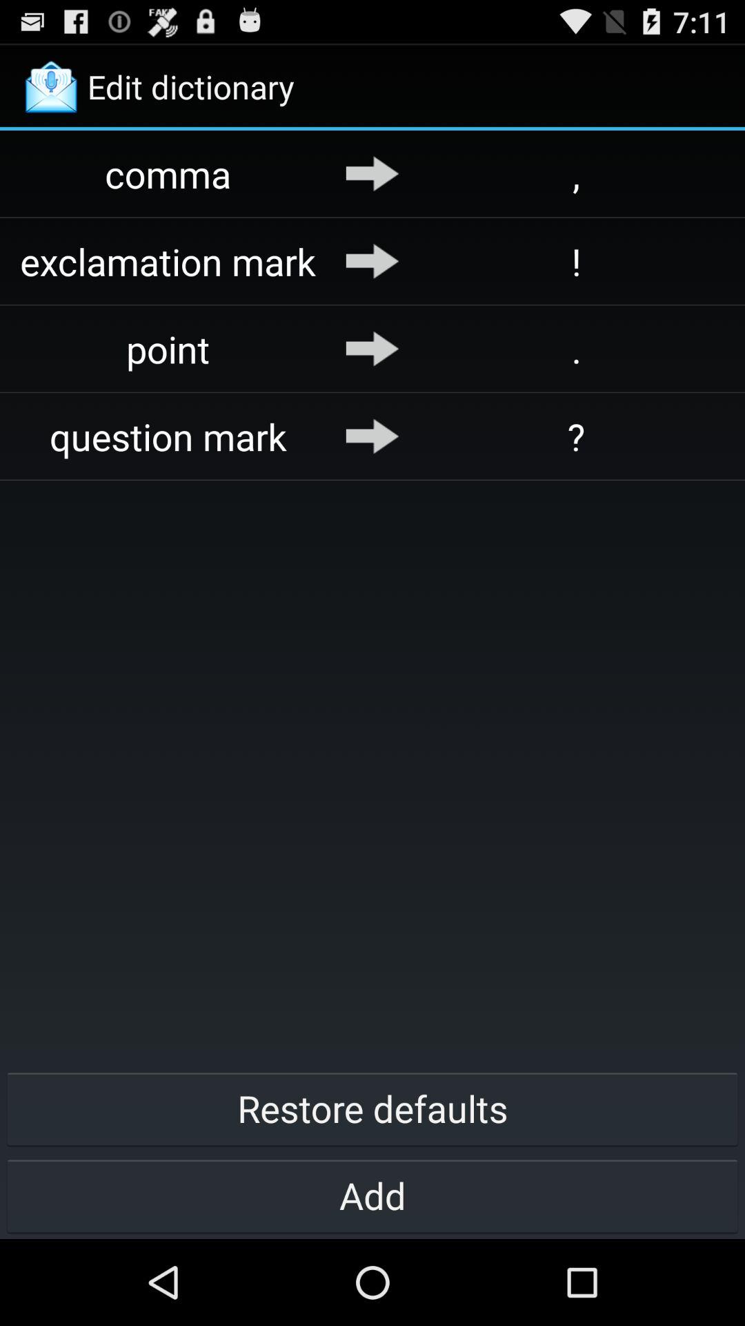 This screenshot has height=1326, width=745. What do you see at coordinates (168, 174) in the screenshot?
I see `jump until comma item` at bounding box center [168, 174].